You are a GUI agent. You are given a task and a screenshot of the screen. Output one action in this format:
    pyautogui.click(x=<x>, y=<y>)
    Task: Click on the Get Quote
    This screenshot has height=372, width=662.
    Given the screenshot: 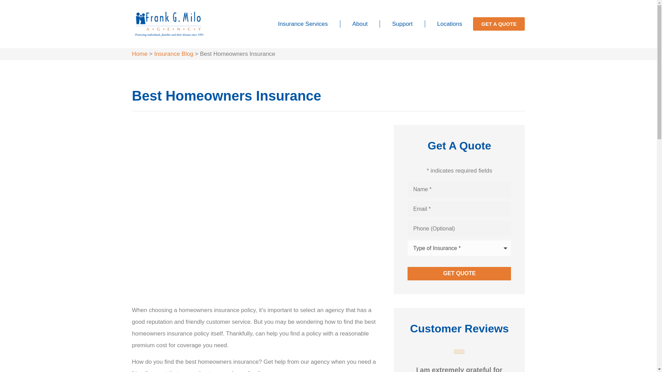 What is the action you would take?
    pyautogui.click(x=459, y=273)
    